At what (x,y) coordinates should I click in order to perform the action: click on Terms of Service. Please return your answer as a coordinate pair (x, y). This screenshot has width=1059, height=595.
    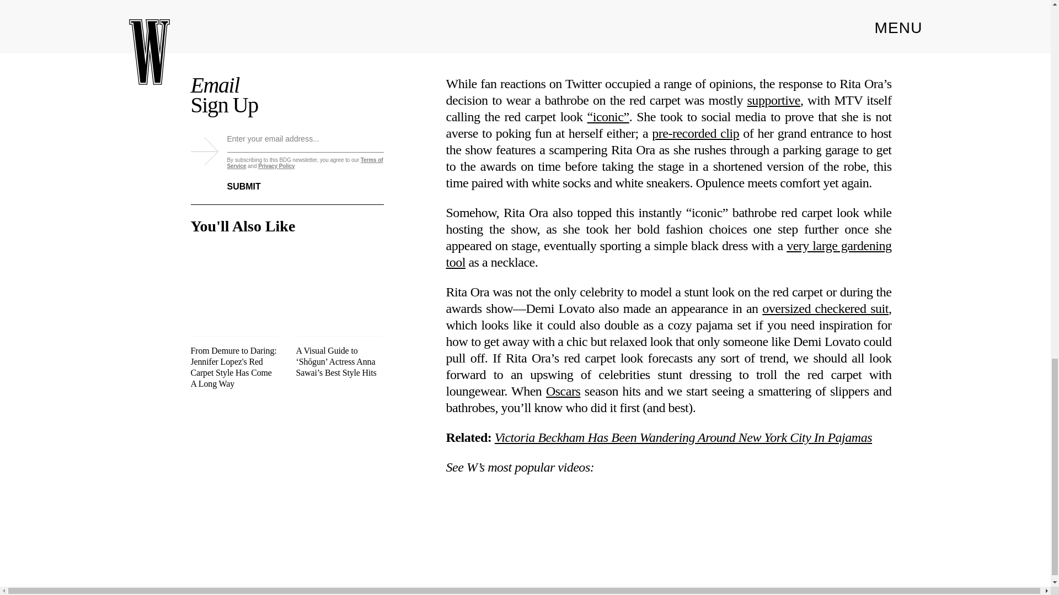
    Looking at the image, I should click on (306, 163).